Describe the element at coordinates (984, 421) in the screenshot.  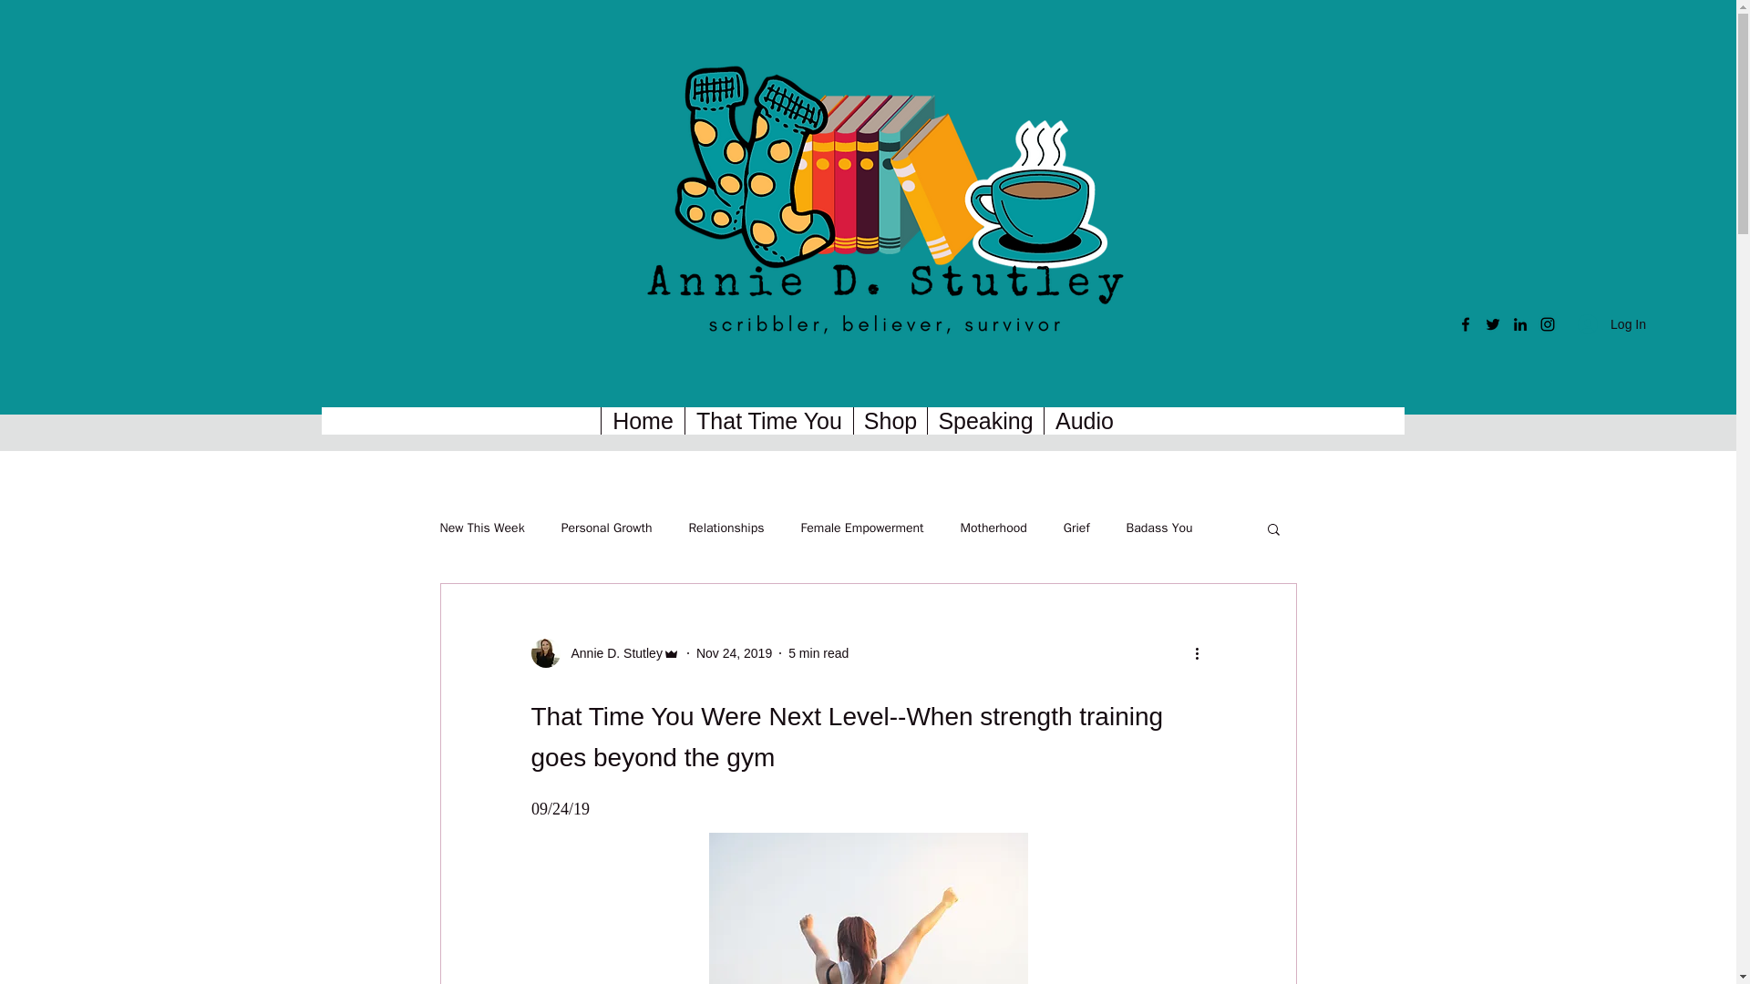
I see `Speaking` at that location.